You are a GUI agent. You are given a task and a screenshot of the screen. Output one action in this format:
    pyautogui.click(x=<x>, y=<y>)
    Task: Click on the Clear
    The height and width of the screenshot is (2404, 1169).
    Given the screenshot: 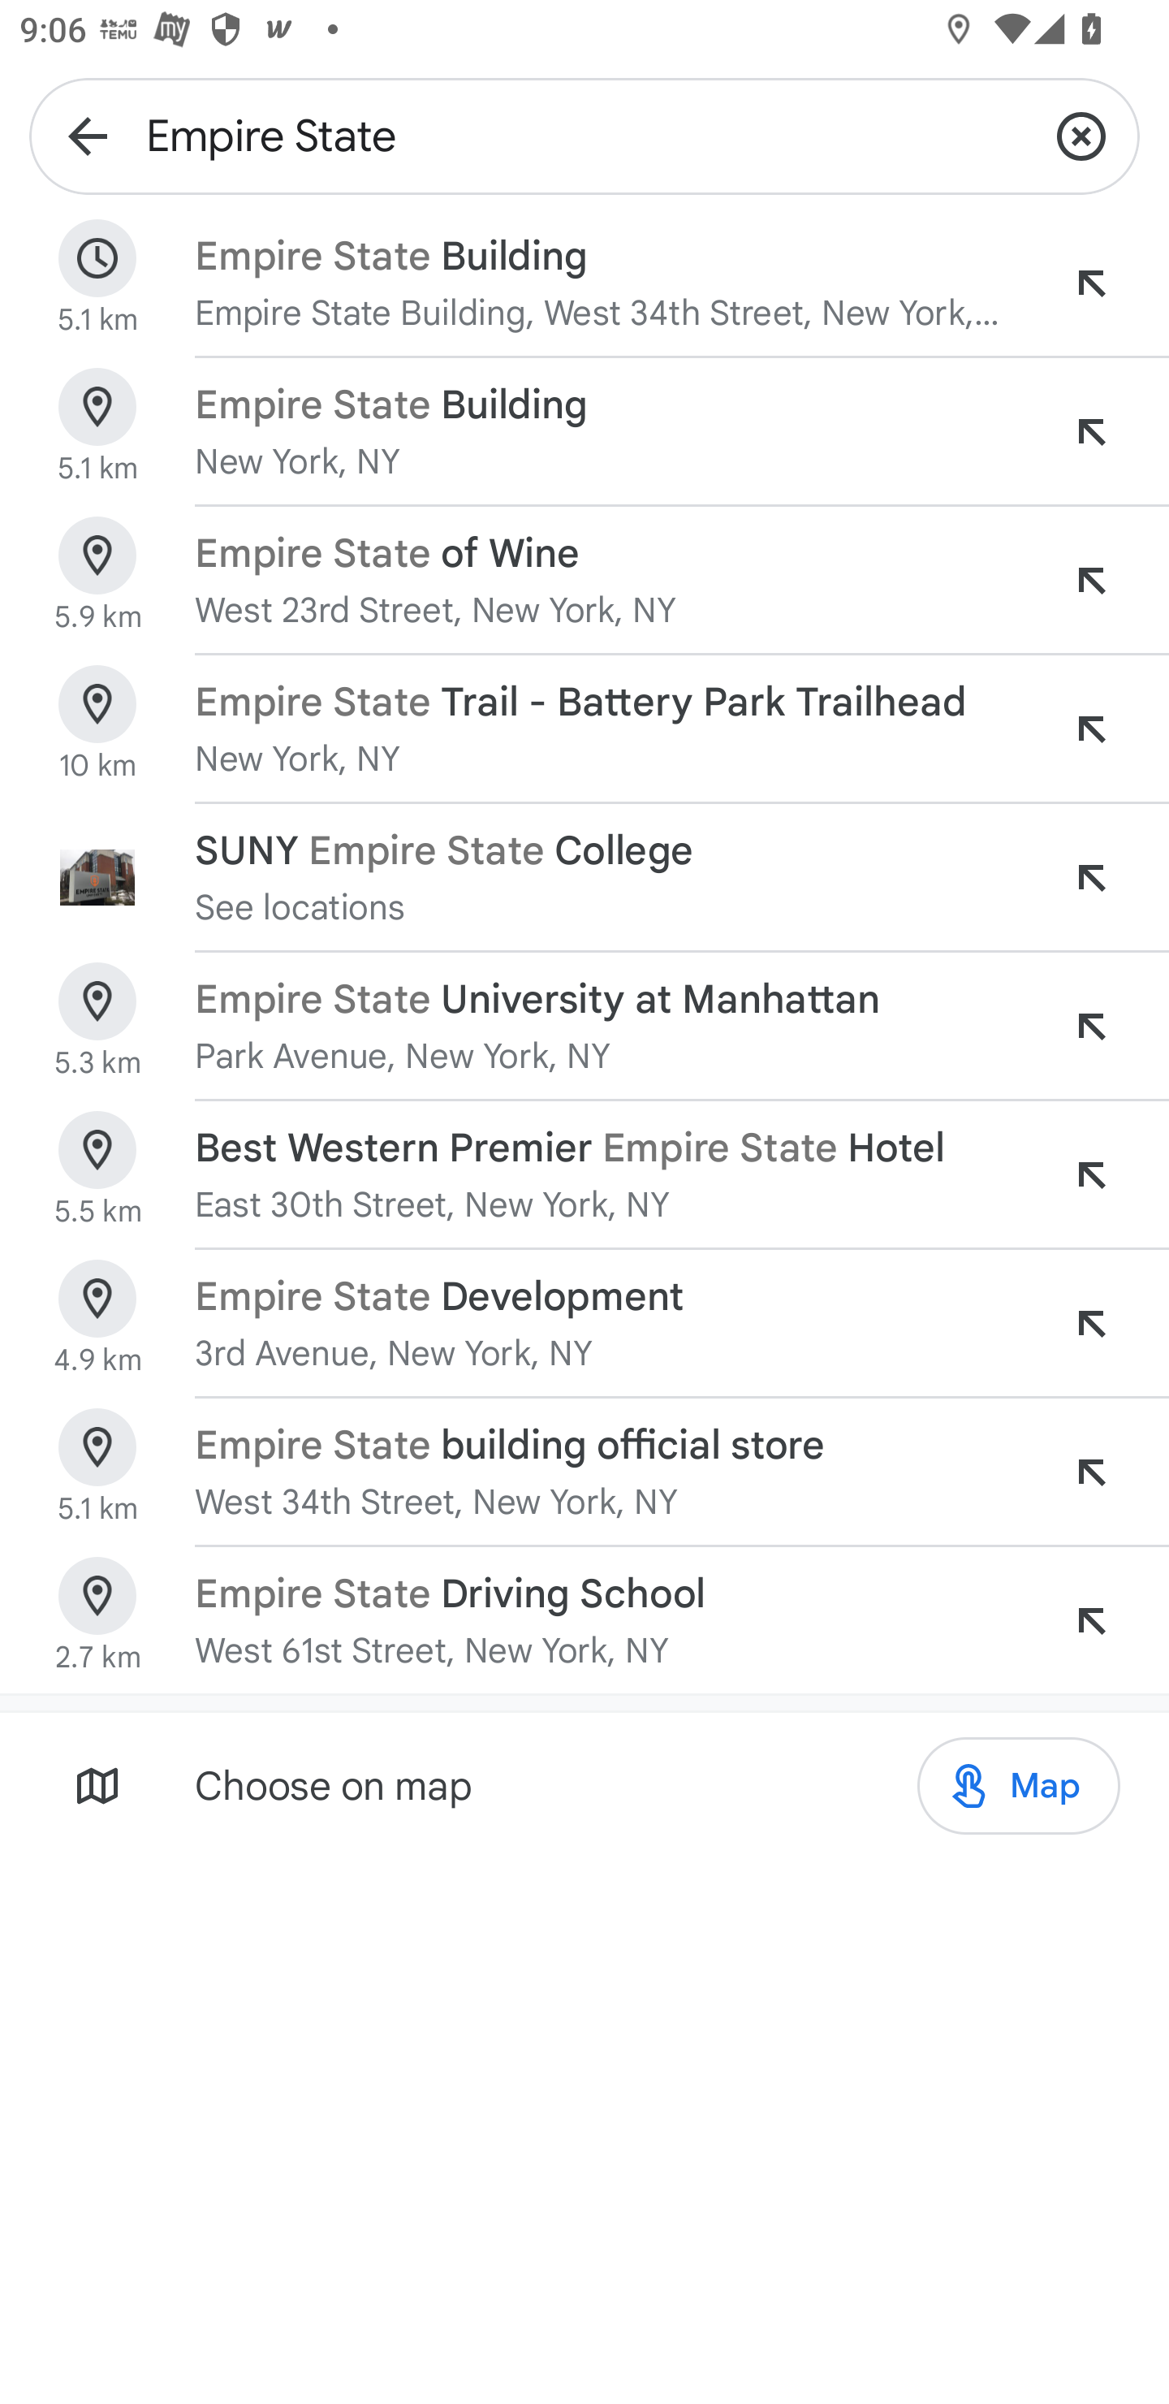 What is the action you would take?
    pyautogui.click(x=1081, y=135)
    